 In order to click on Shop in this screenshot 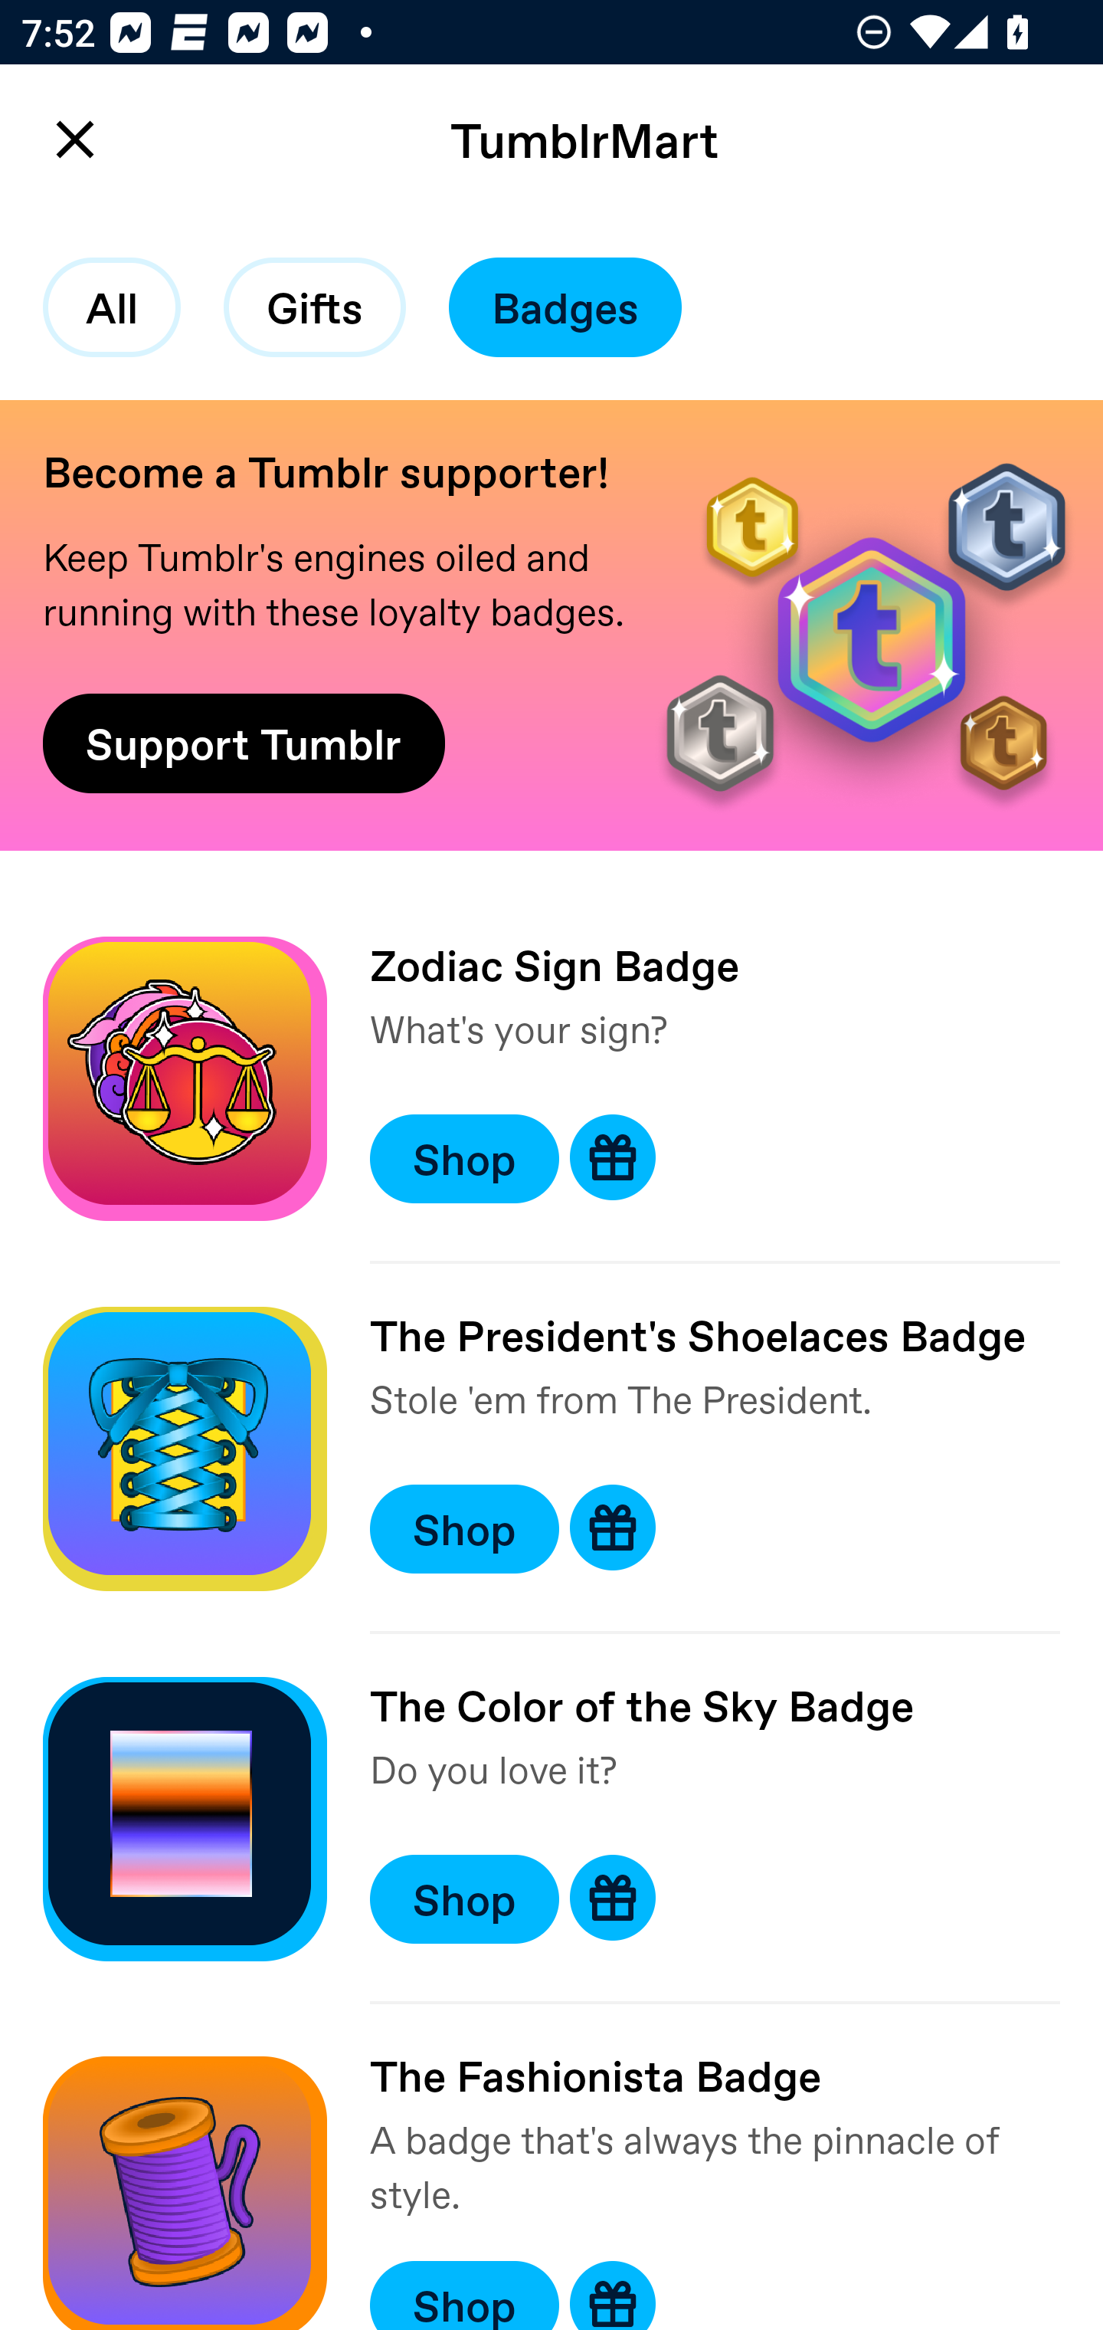, I will do `click(464, 1528)`.